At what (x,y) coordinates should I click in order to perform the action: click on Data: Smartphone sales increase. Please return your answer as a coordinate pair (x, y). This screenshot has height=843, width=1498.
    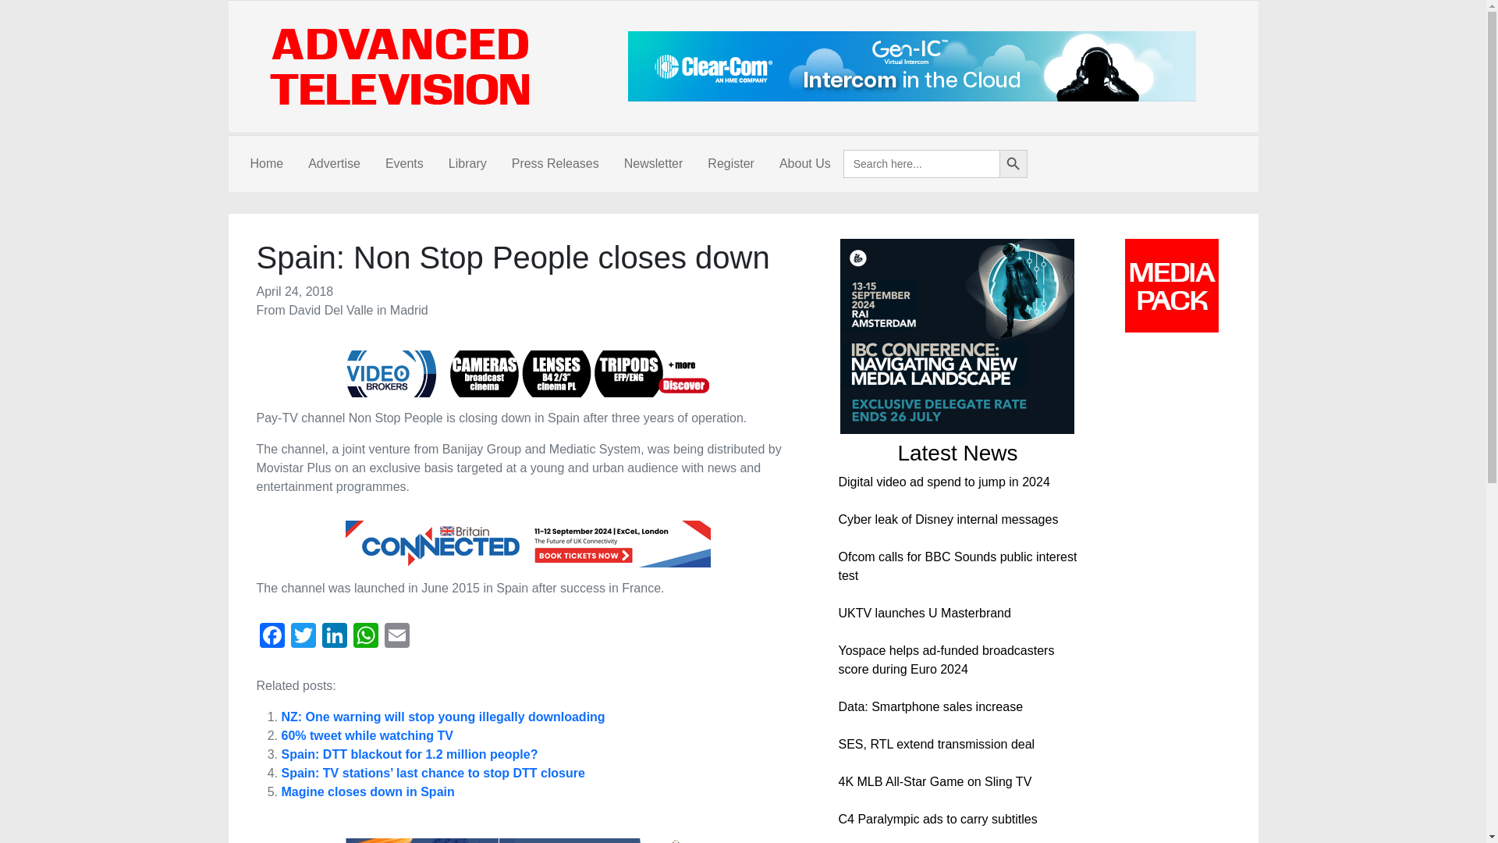
    Looking at the image, I should click on (930, 706).